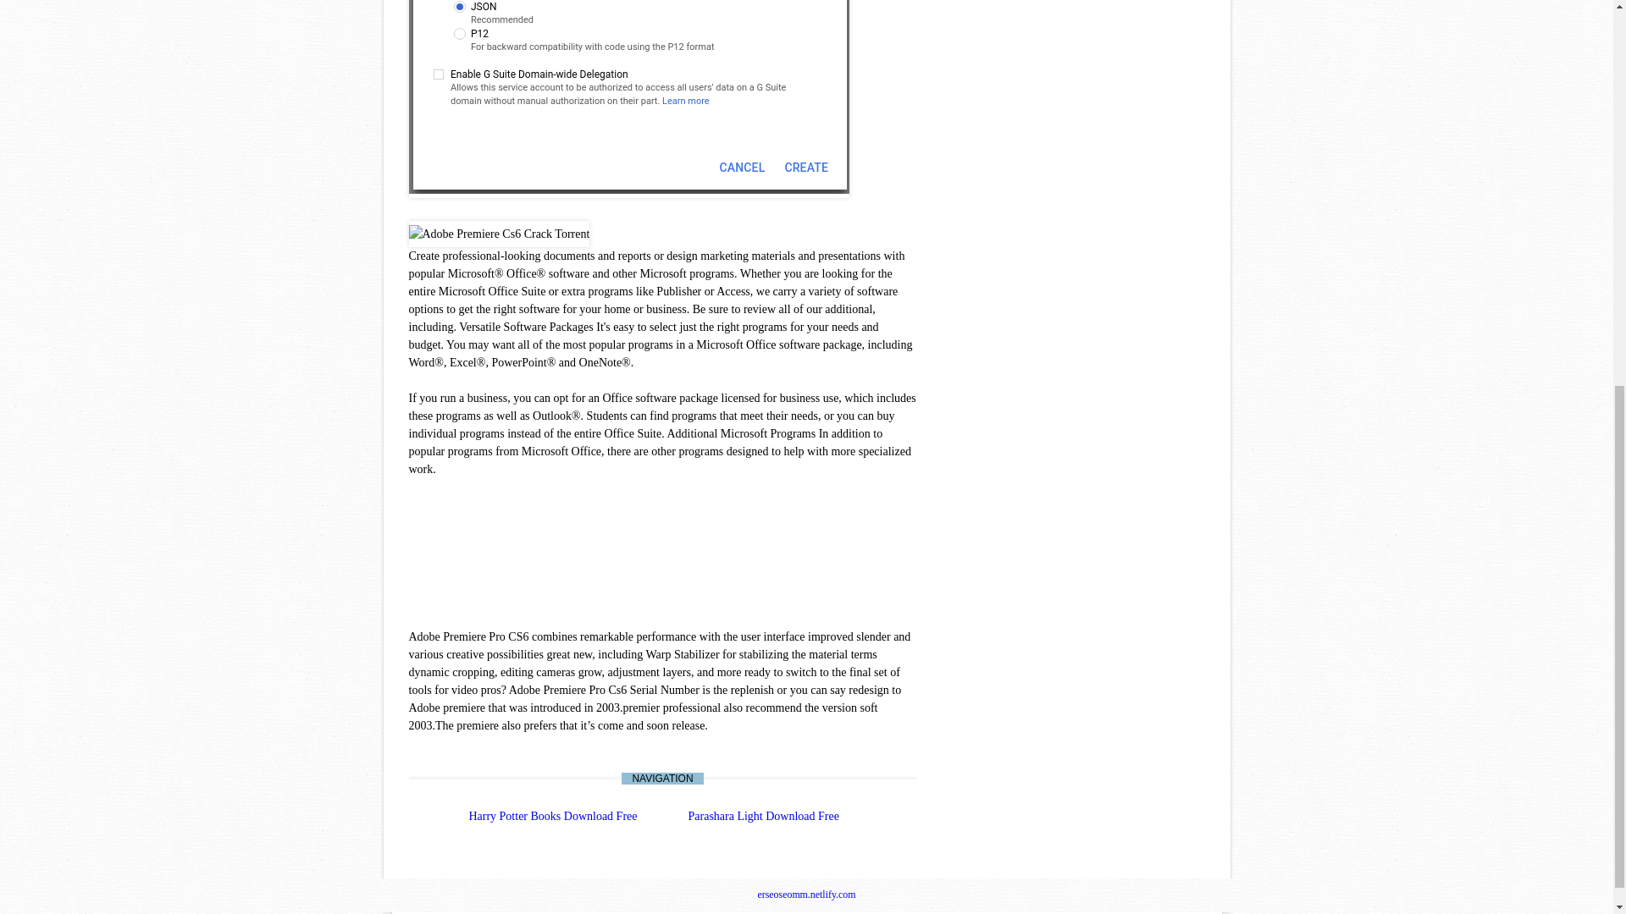 This screenshot has width=1626, height=914. What do you see at coordinates (763, 816) in the screenshot?
I see `Parashara Light Download Free` at bounding box center [763, 816].